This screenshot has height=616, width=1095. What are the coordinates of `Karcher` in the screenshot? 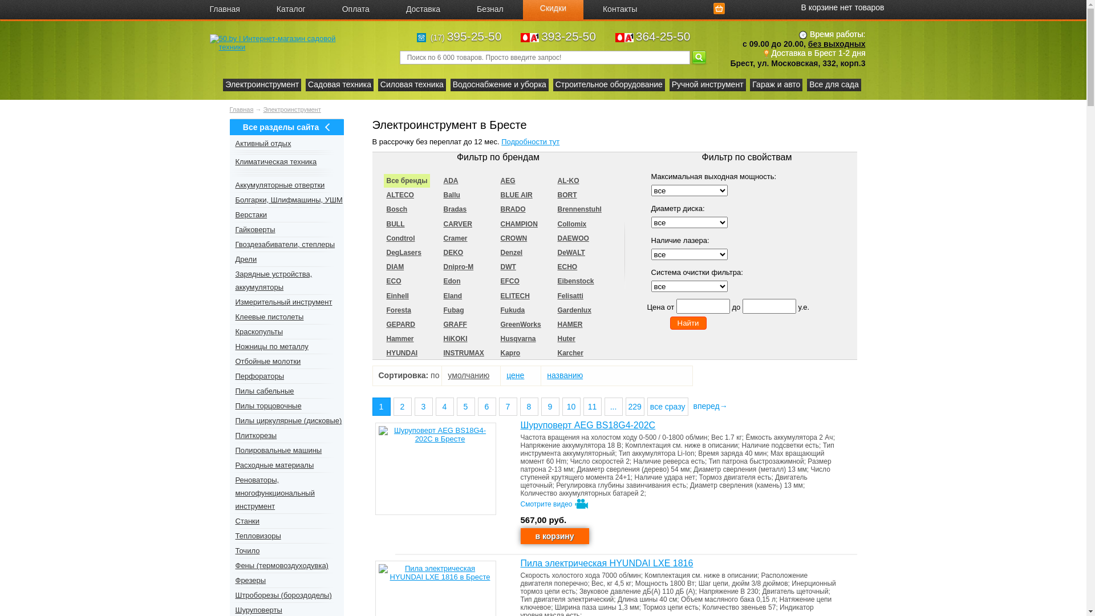 It's located at (570, 353).